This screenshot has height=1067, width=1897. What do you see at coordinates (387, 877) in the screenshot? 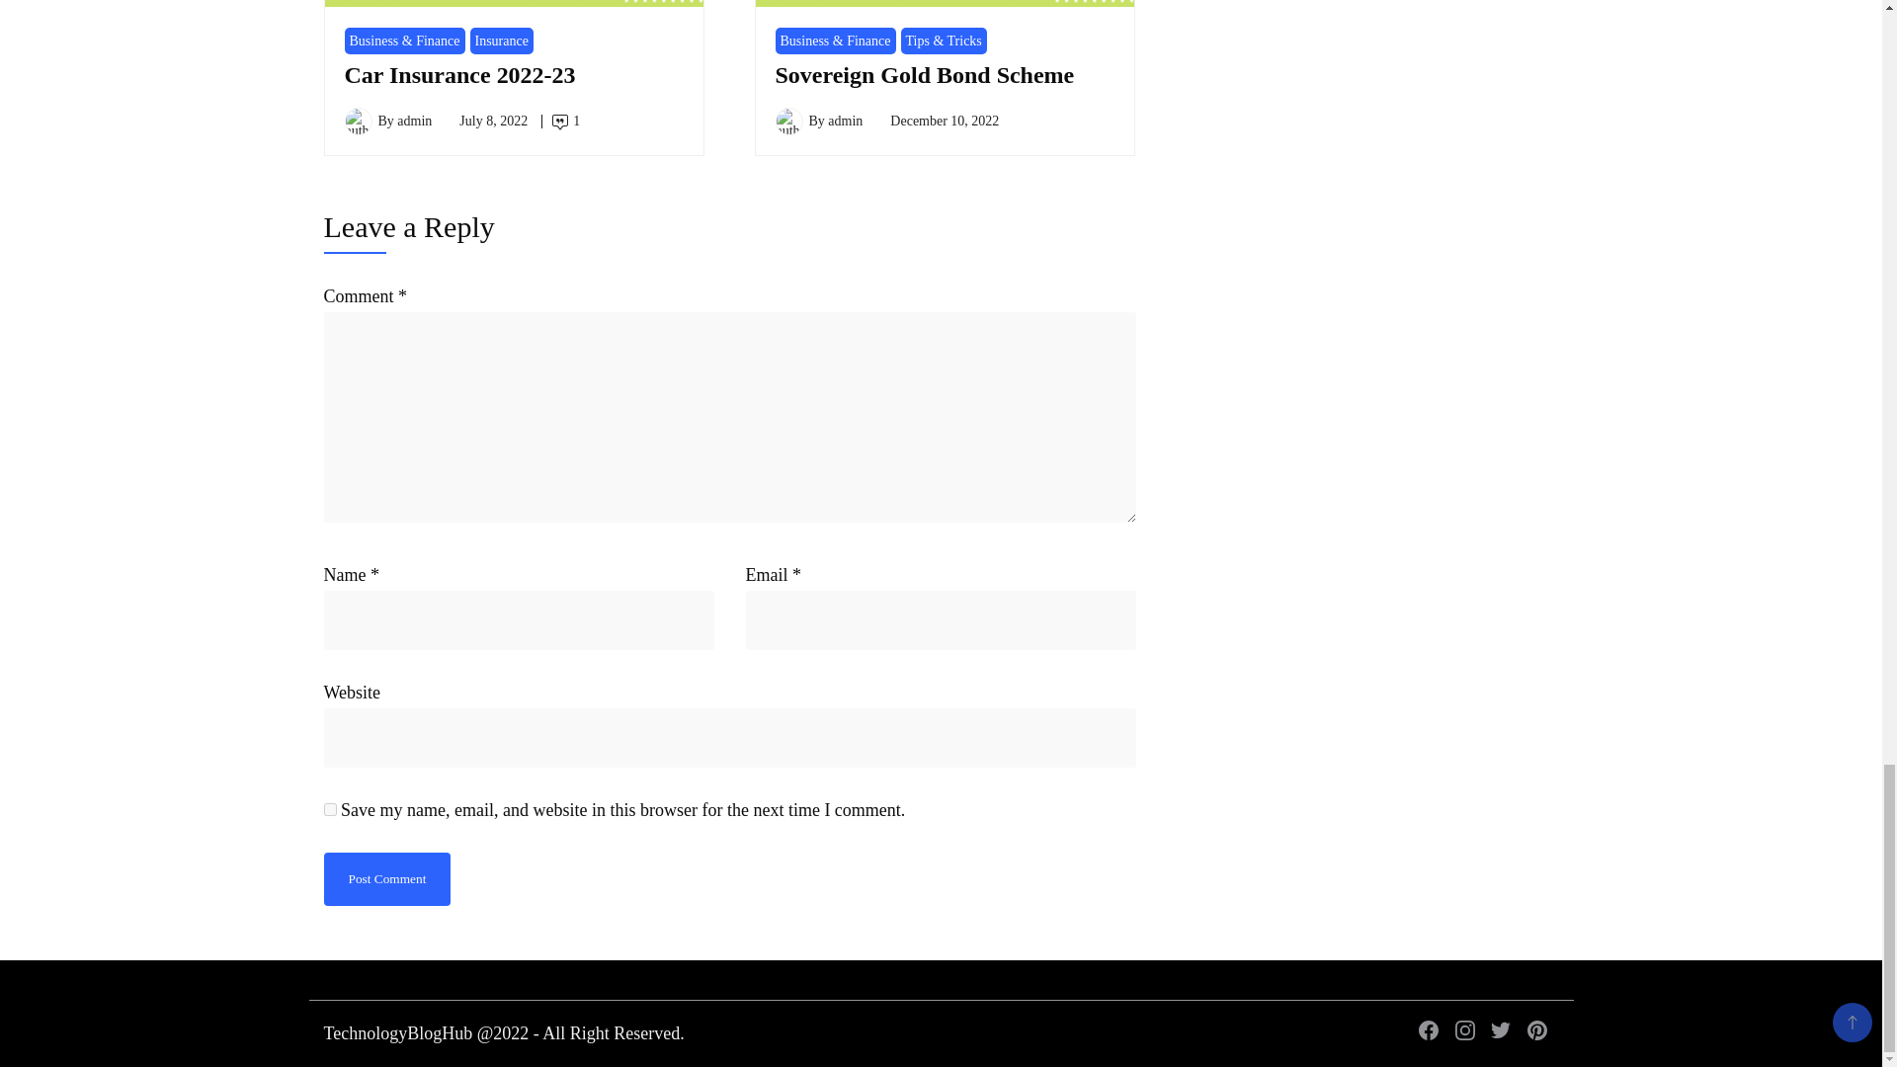
I see `Post Comment` at bounding box center [387, 877].